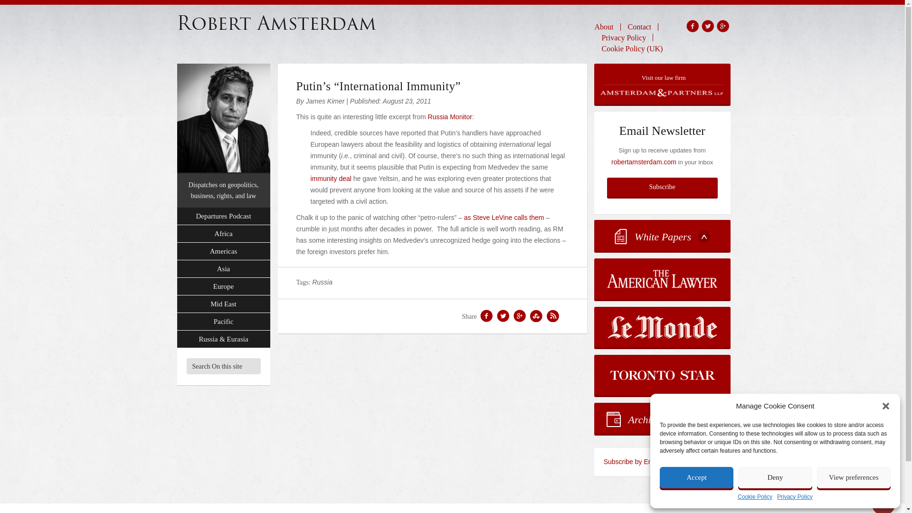 The width and height of the screenshot is (912, 513). What do you see at coordinates (608, 27) in the screenshot?
I see `About` at bounding box center [608, 27].